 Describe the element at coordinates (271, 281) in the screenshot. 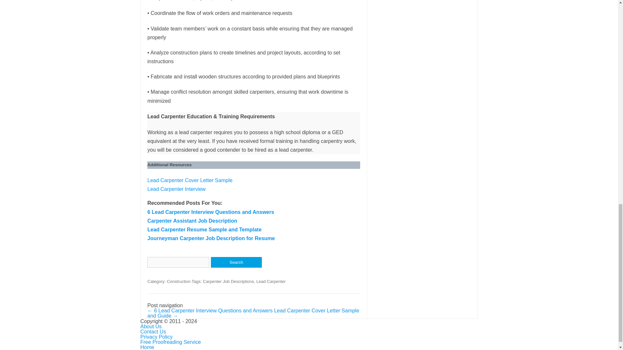

I see `Lead Carpenter` at that location.